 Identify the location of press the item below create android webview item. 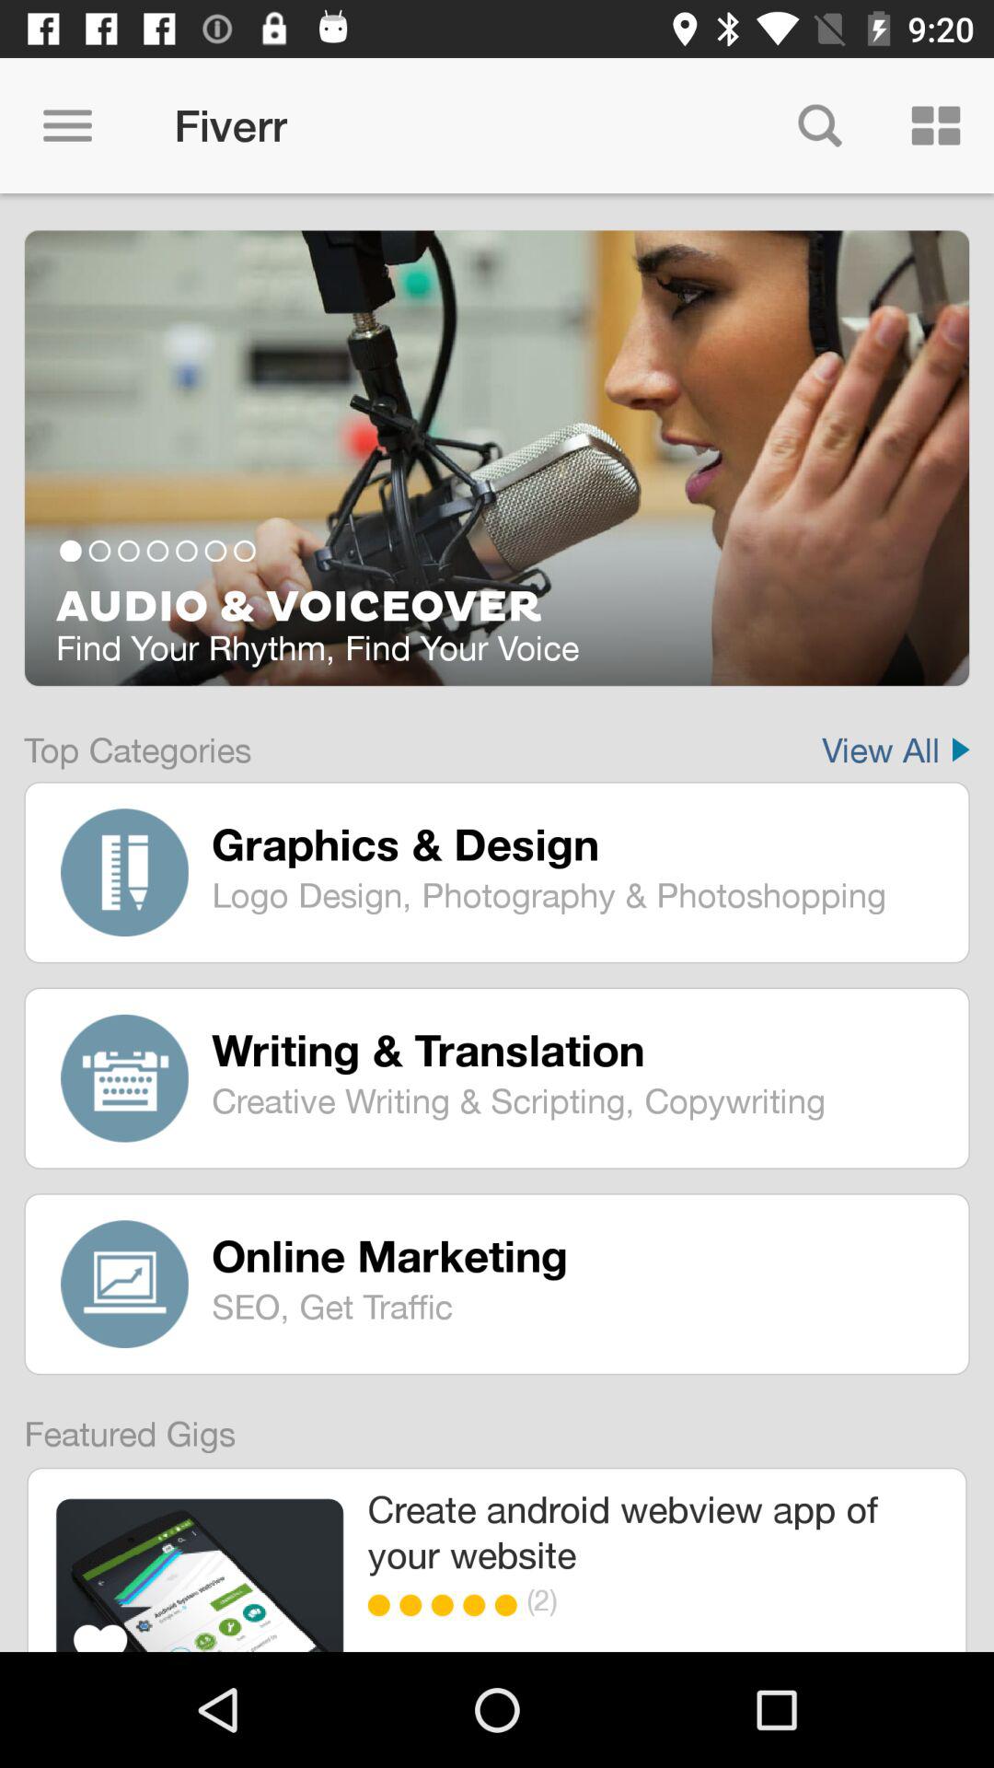
(383, 1605).